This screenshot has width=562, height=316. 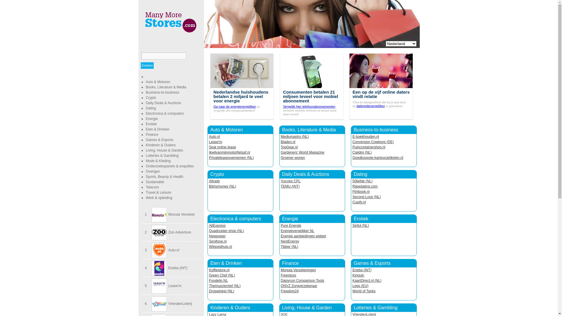 I want to click on ONVZ Zorgverzekeraar, so click(x=299, y=286).